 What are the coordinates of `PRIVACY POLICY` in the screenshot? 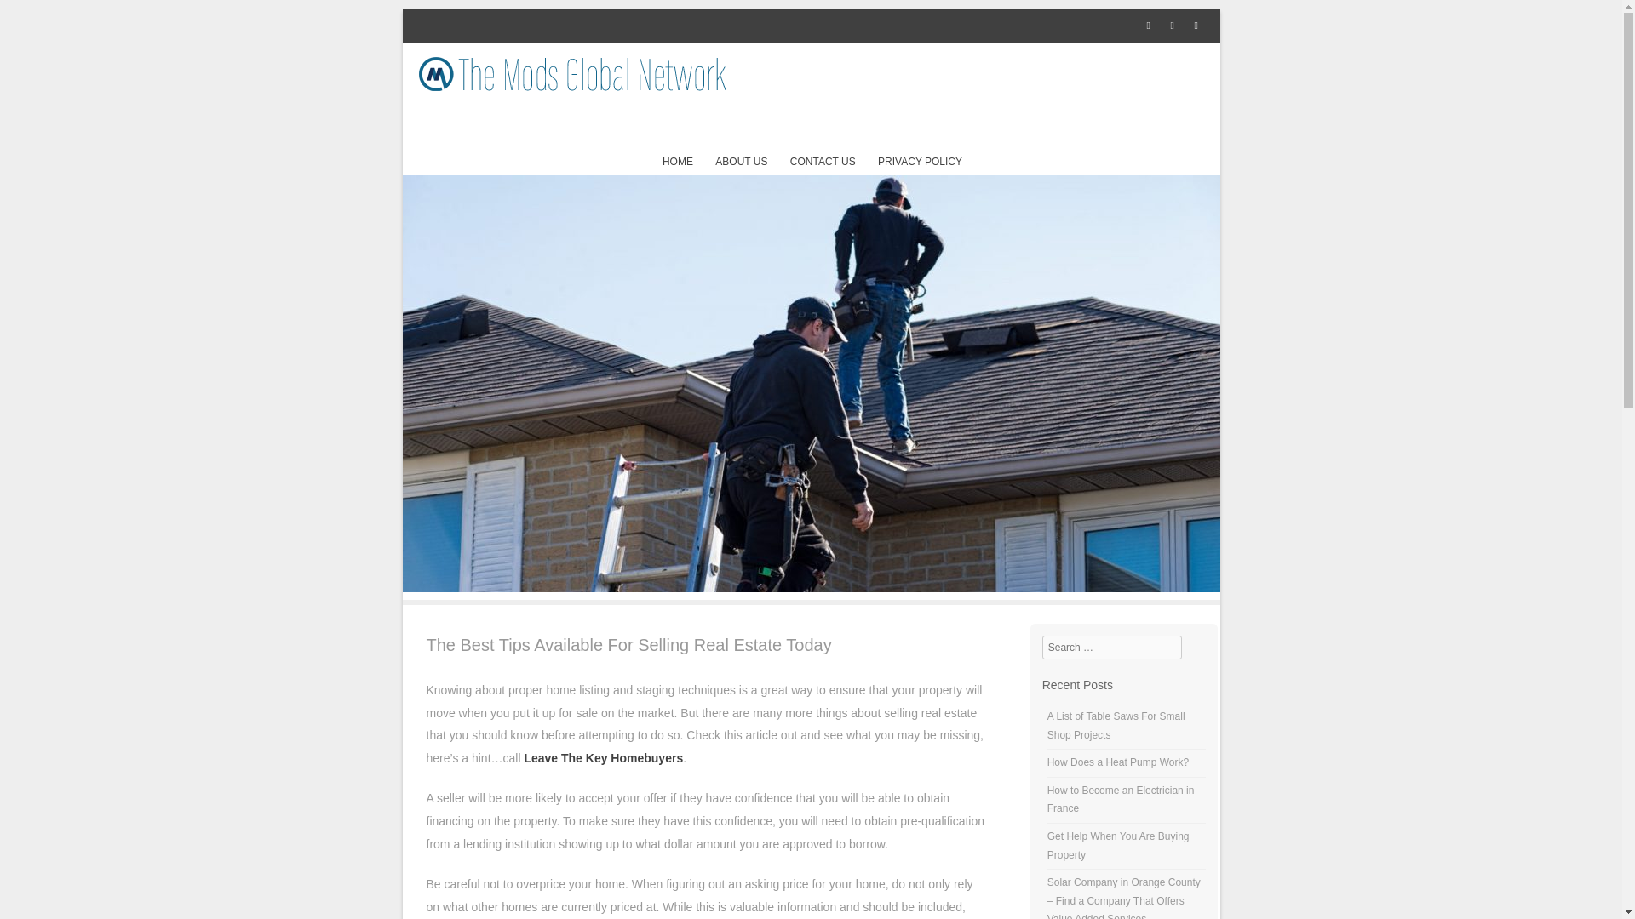 It's located at (920, 162).